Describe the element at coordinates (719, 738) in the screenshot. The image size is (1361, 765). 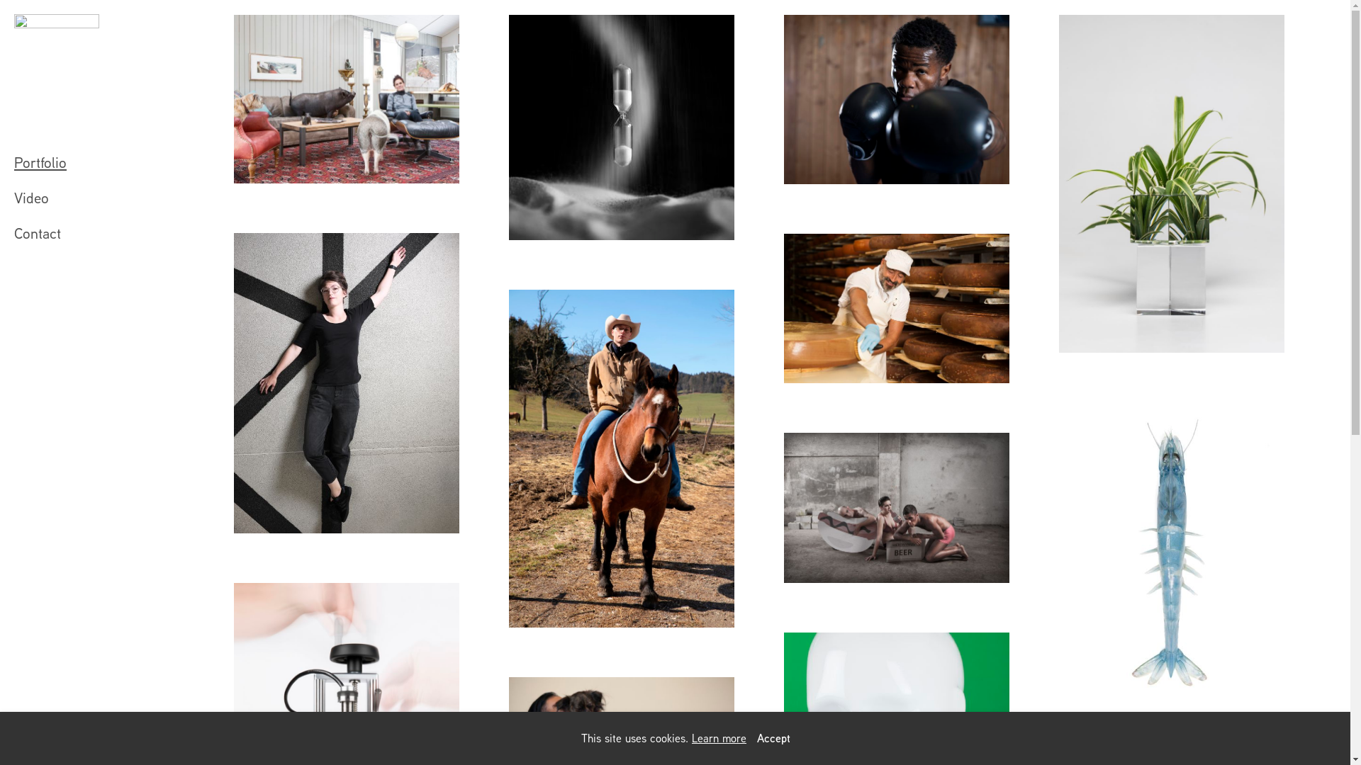
I see `Learn more` at that location.